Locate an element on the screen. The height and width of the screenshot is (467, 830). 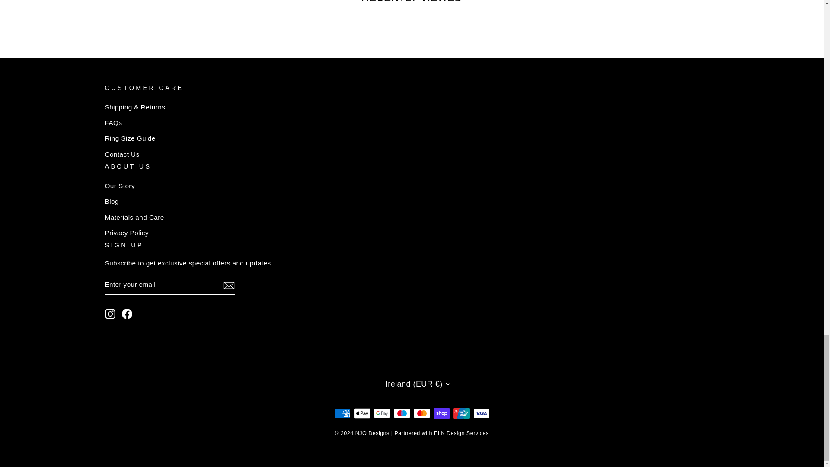
icon-email is located at coordinates (228, 285).